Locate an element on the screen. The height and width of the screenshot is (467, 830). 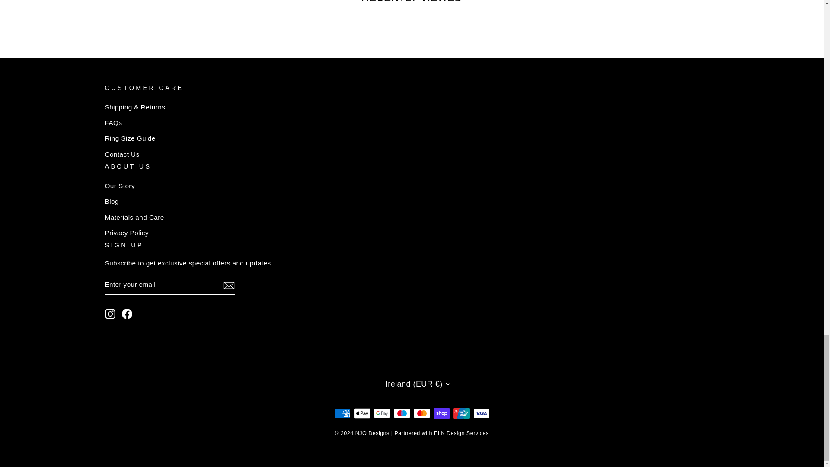
icon-email is located at coordinates (228, 285).